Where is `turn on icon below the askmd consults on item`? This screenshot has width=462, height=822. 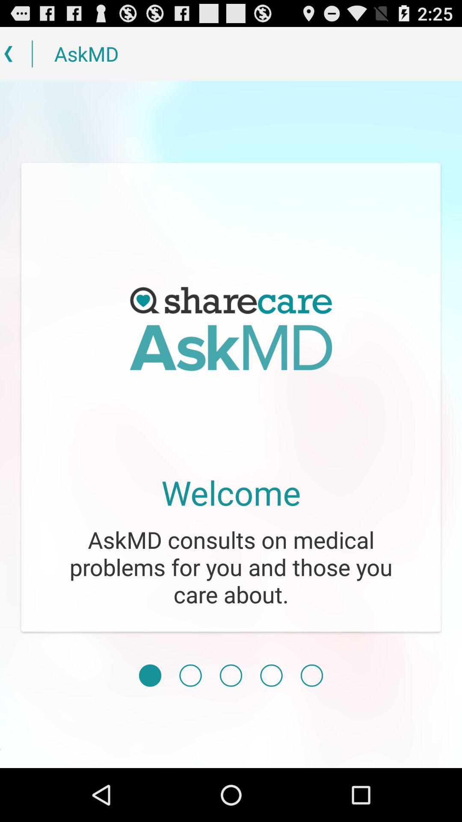 turn on icon below the askmd consults on item is located at coordinates (271, 676).